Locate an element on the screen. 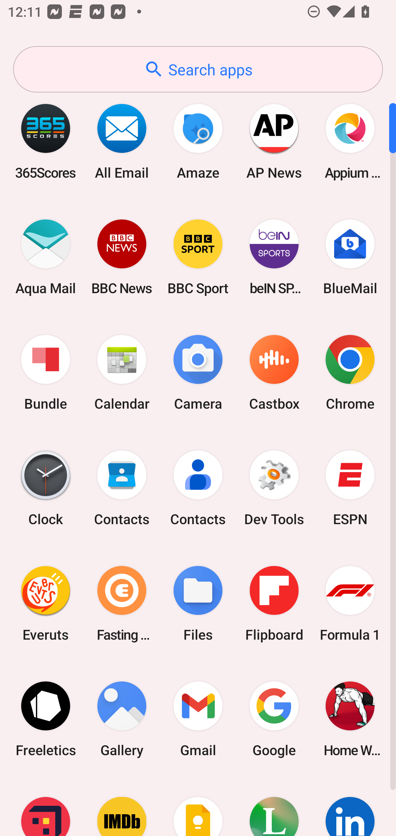 This screenshot has height=836, width=396. Gallery is located at coordinates (122, 719).